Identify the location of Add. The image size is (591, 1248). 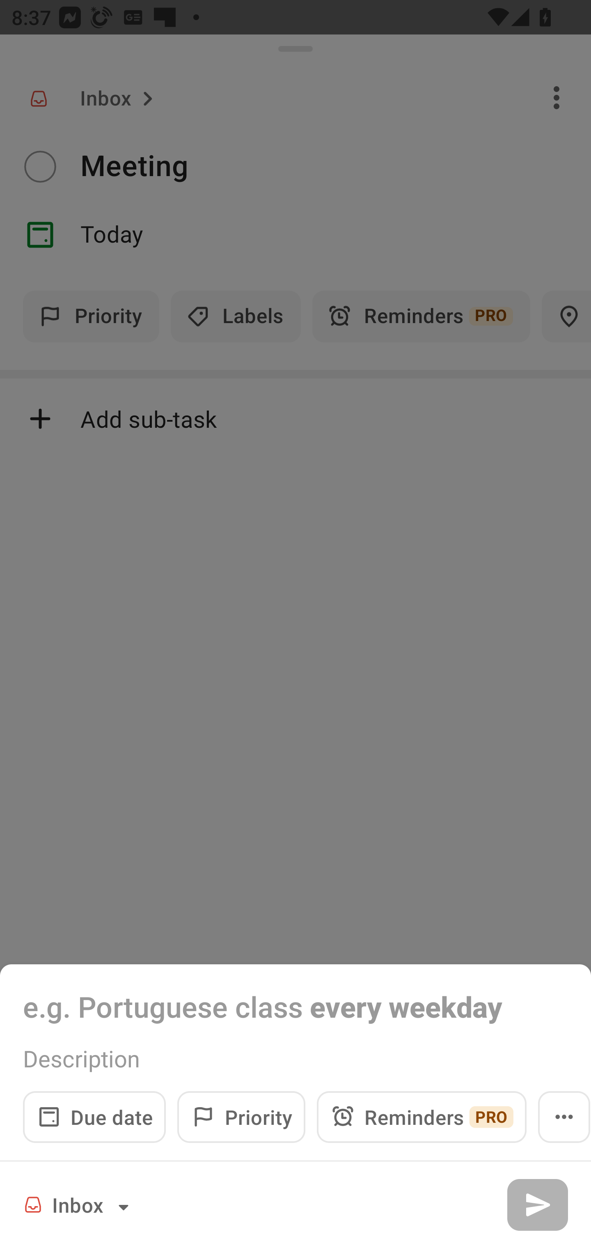
(537, 1204).